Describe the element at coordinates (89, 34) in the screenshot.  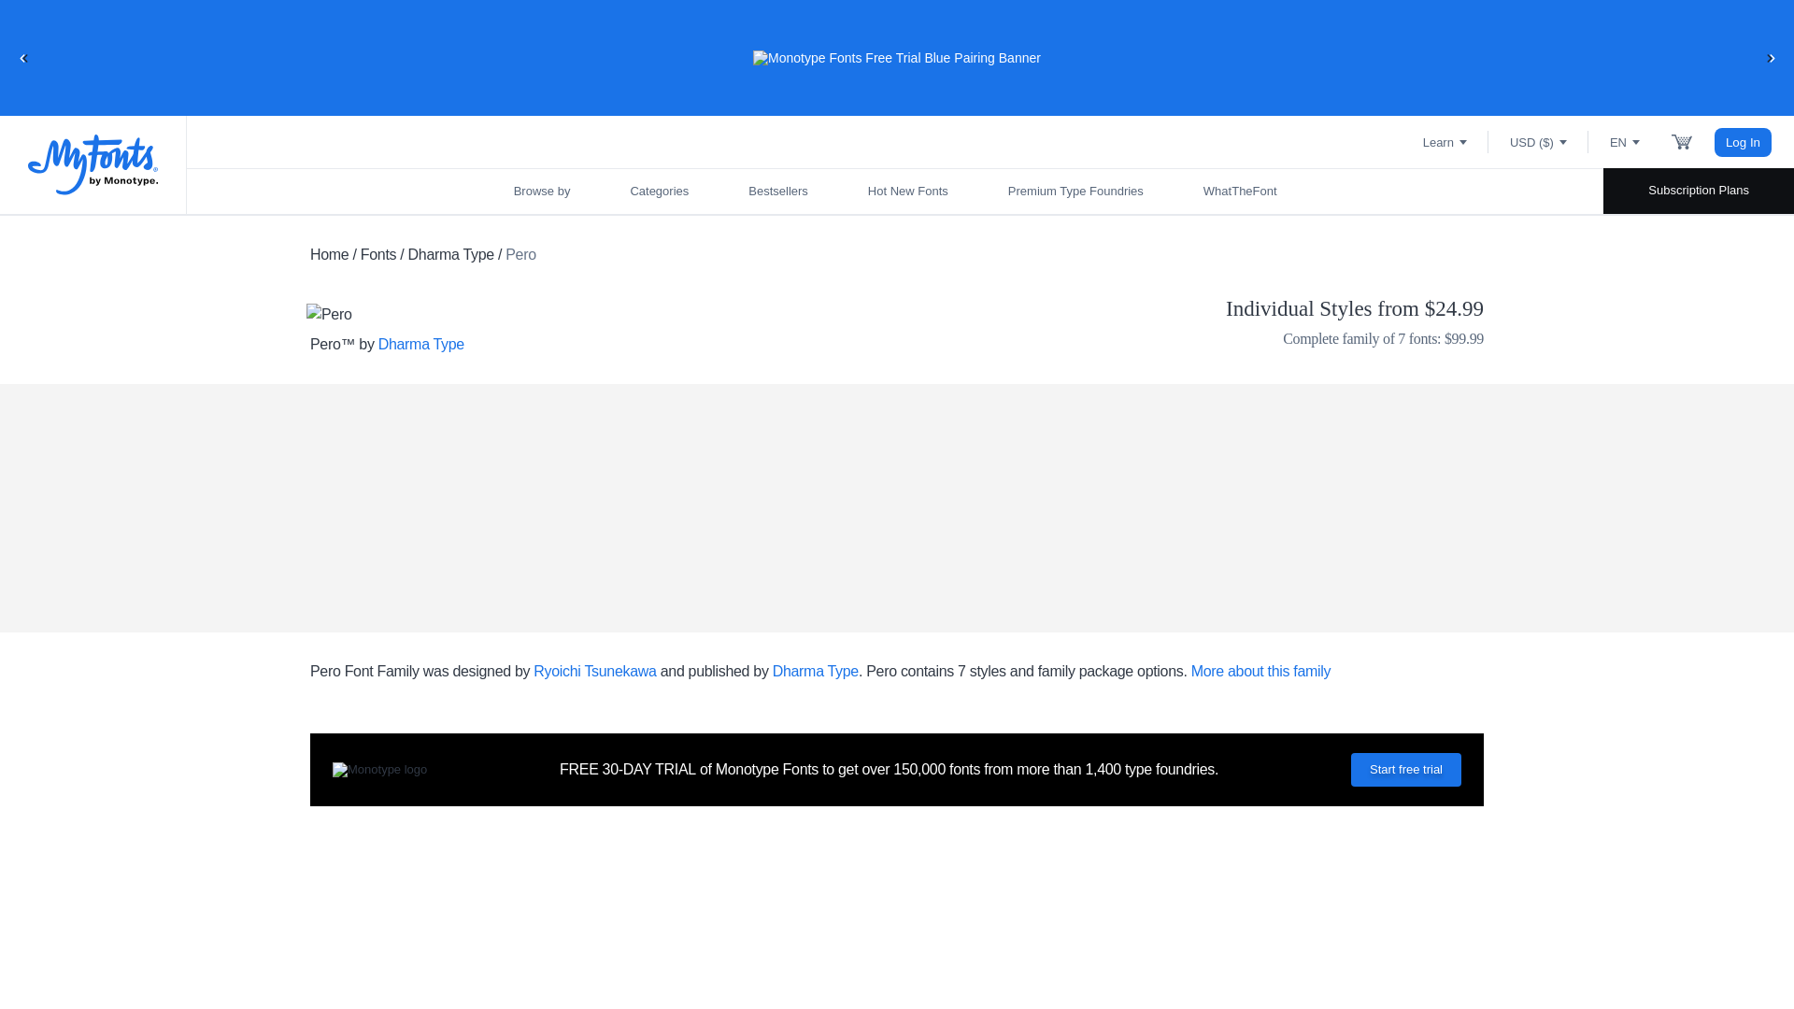
I see `Skip to content` at that location.